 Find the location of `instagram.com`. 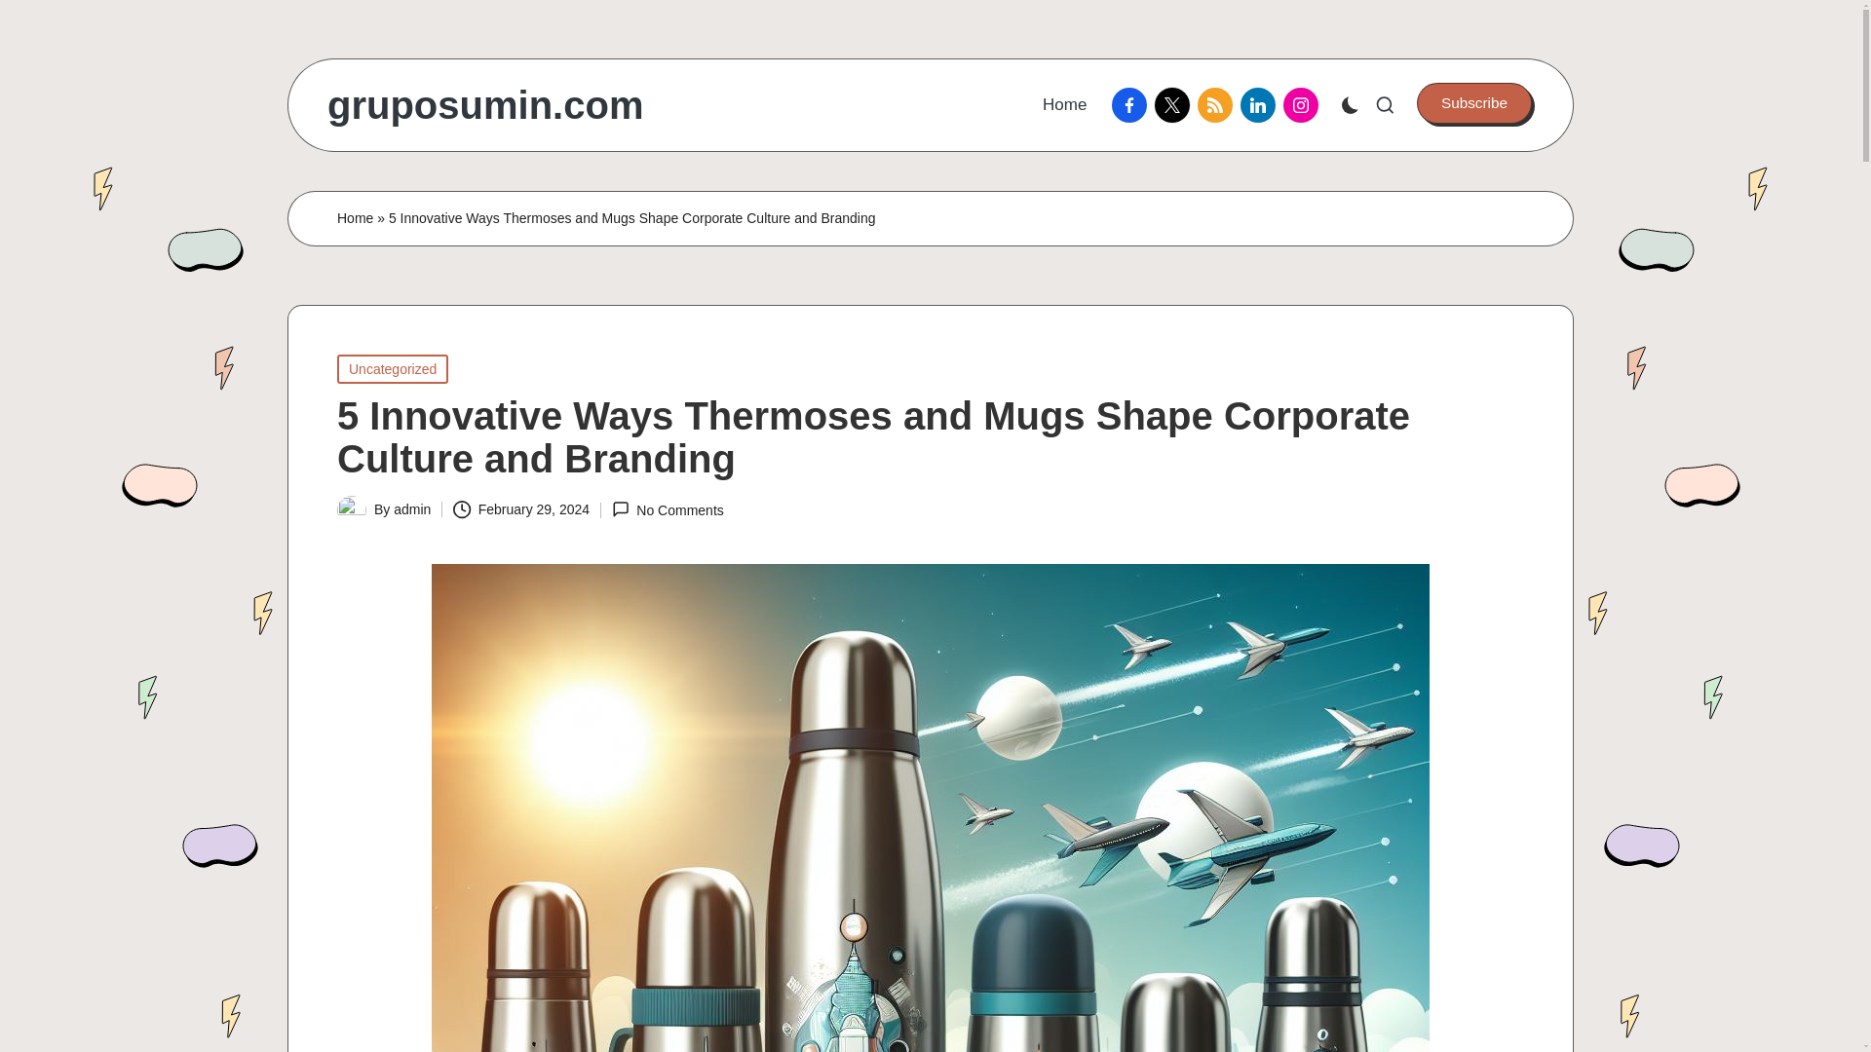

instagram.com is located at coordinates (1305, 105).